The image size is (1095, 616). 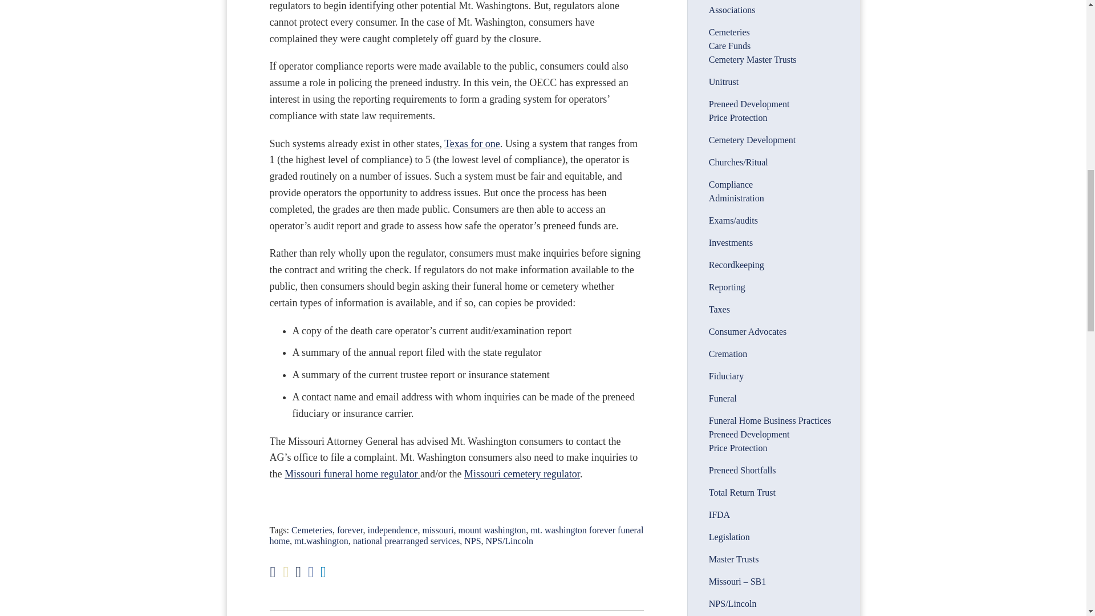 I want to click on mt.washington, so click(x=321, y=541).